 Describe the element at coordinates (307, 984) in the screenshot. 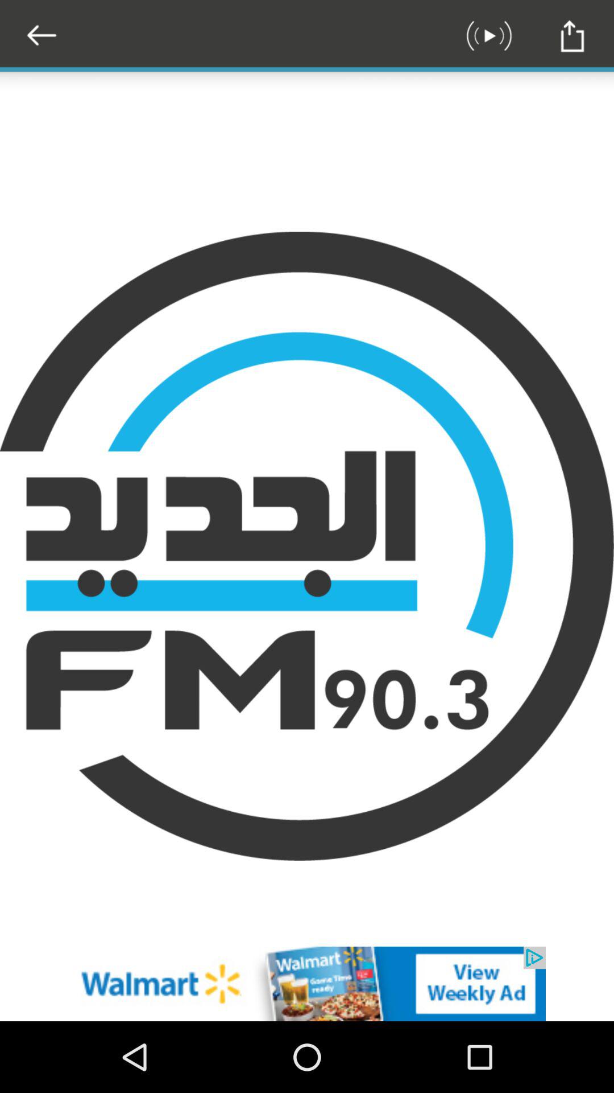

I see `advetisment page` at that location.